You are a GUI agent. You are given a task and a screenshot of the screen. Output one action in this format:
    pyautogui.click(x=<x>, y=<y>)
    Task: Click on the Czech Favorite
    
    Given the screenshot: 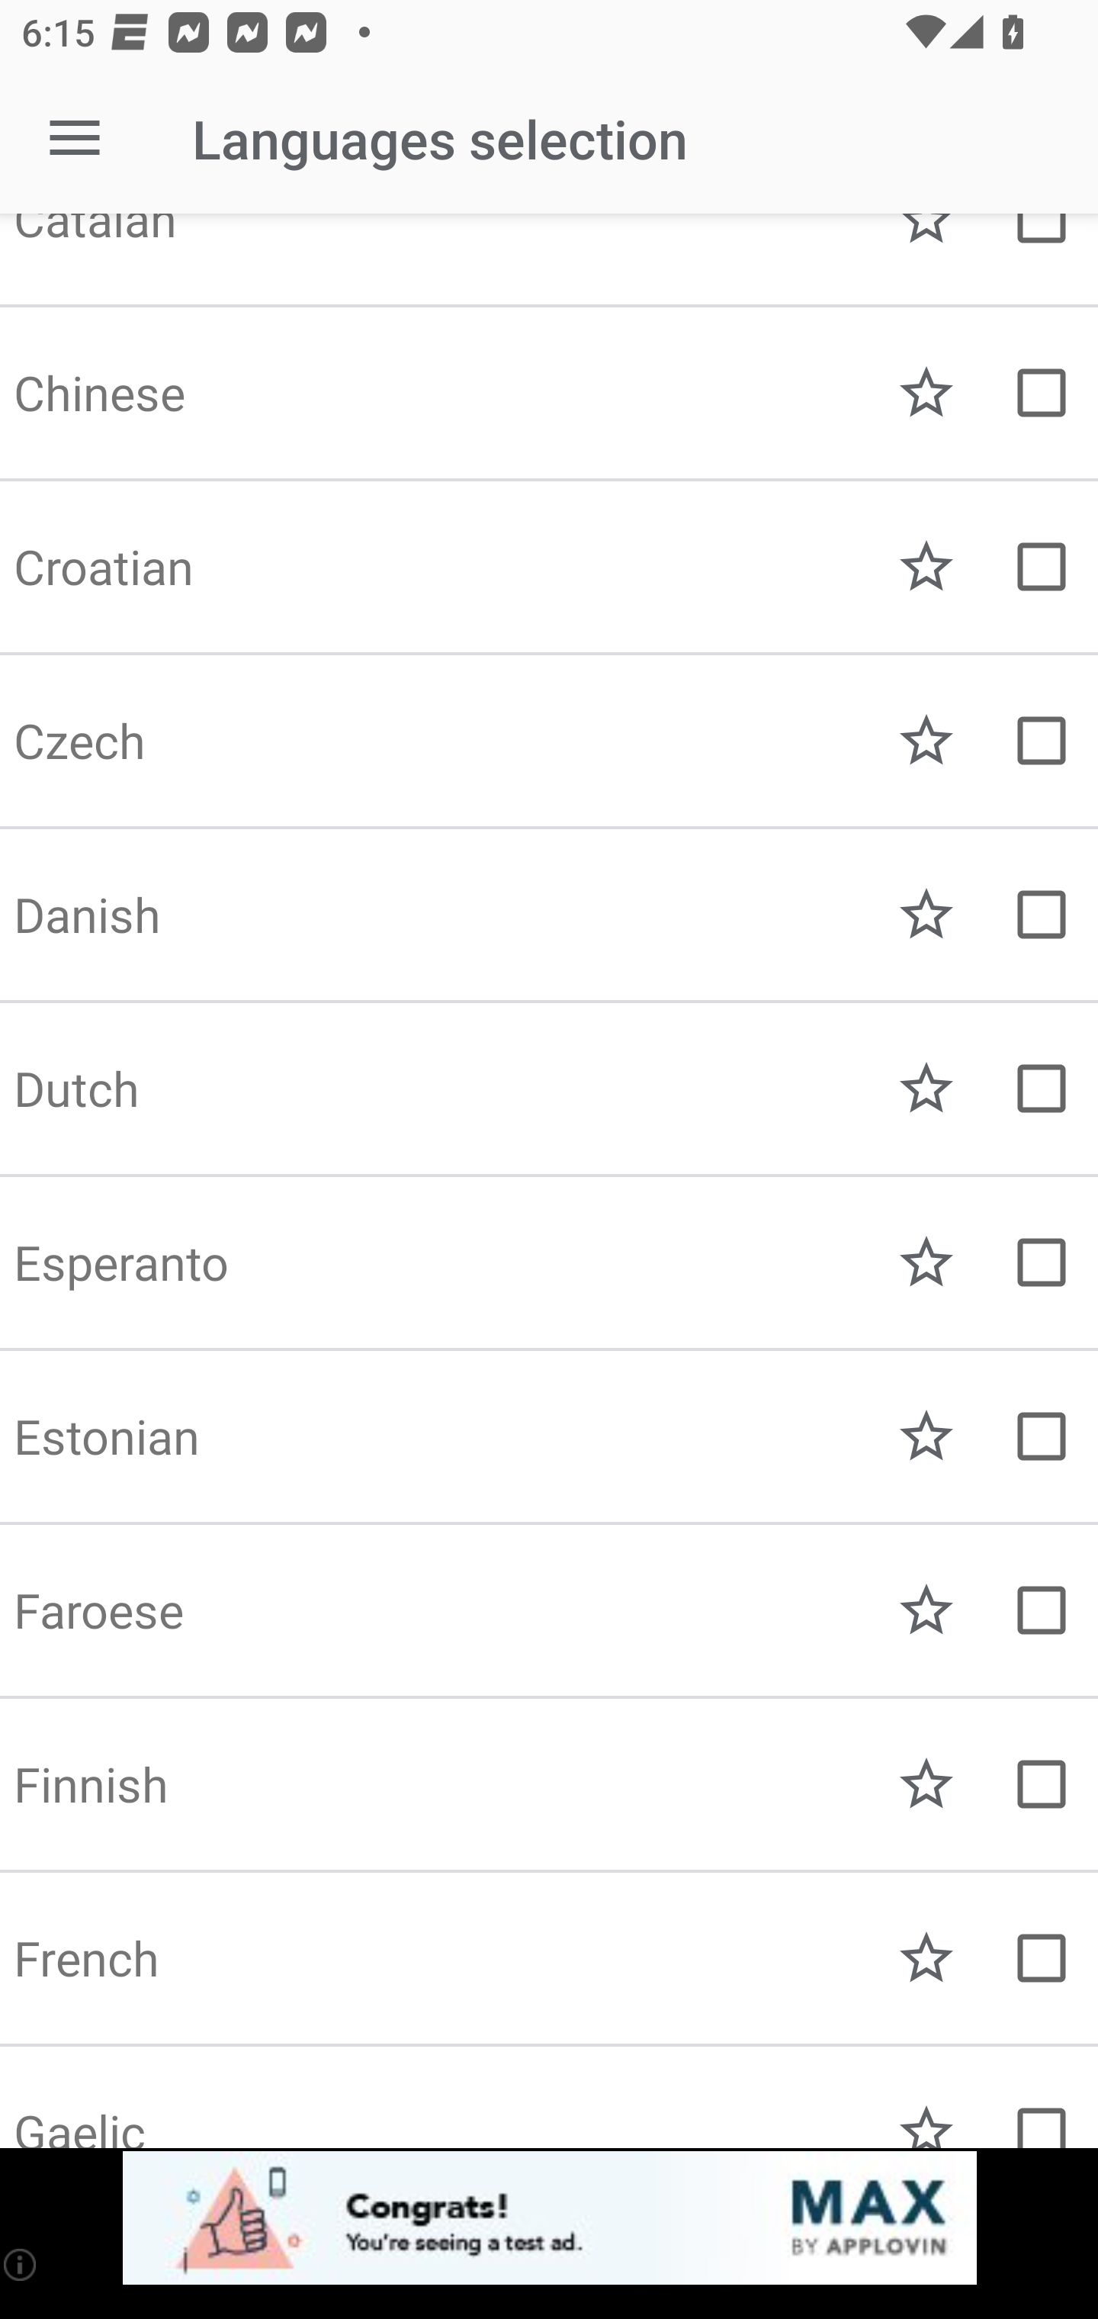 What is the action you would take?
    pyautogui.click(x=549, y=741)
    